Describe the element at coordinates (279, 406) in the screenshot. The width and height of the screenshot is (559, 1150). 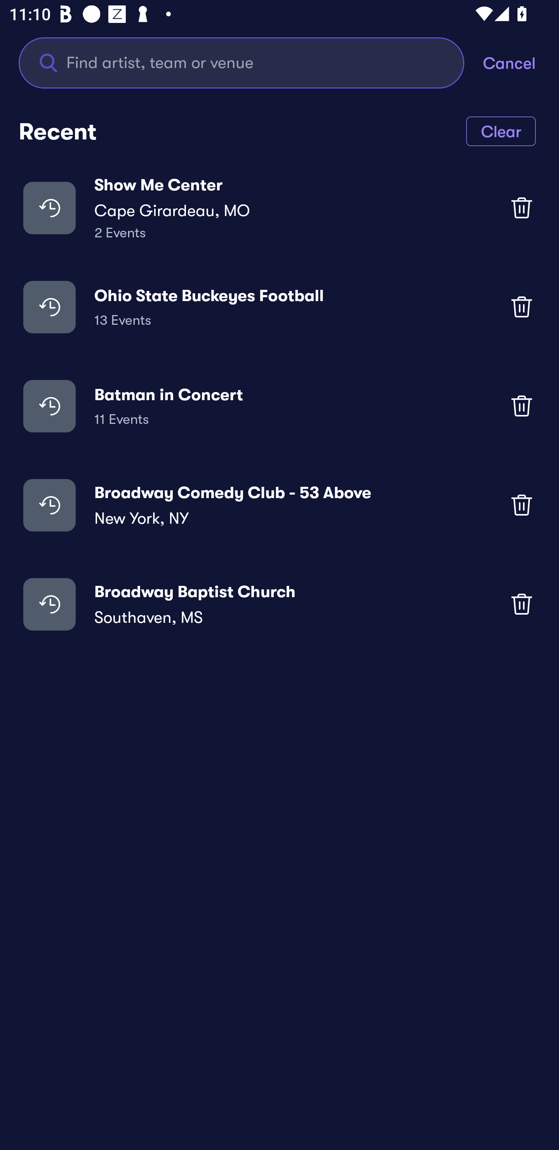
I see `Batman in Concert 11 Events` at that location.